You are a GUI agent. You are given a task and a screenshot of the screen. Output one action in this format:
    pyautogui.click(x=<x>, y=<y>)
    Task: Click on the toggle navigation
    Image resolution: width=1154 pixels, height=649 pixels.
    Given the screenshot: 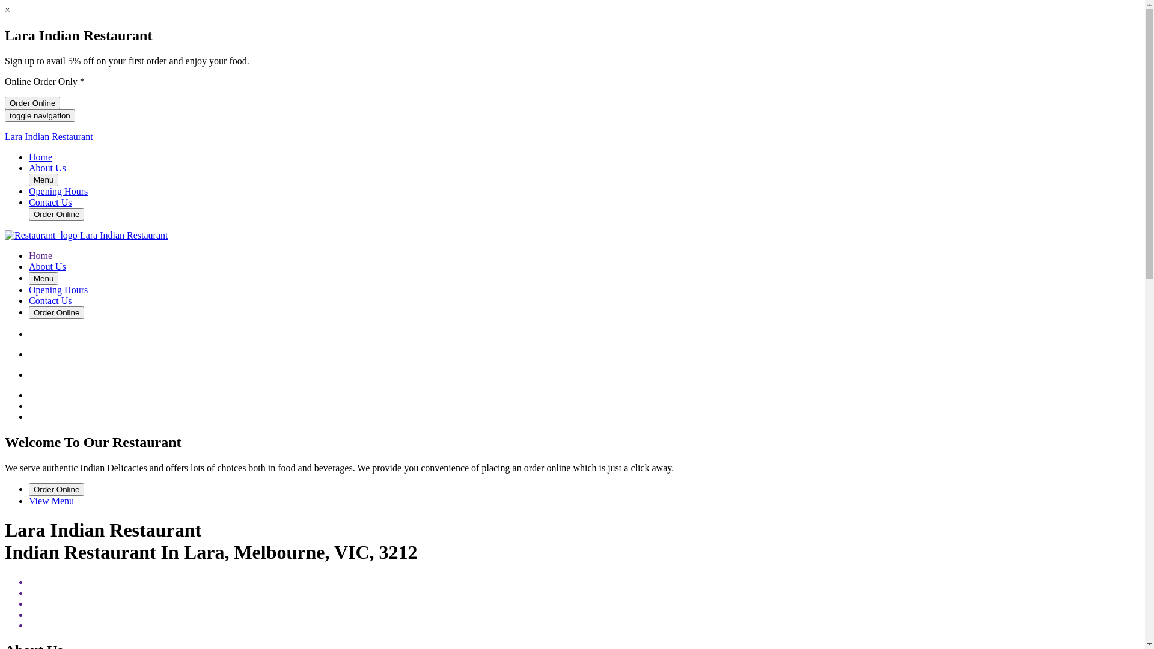 What is the action you would take?
    pyautogui.click(x=40, y=115)
    